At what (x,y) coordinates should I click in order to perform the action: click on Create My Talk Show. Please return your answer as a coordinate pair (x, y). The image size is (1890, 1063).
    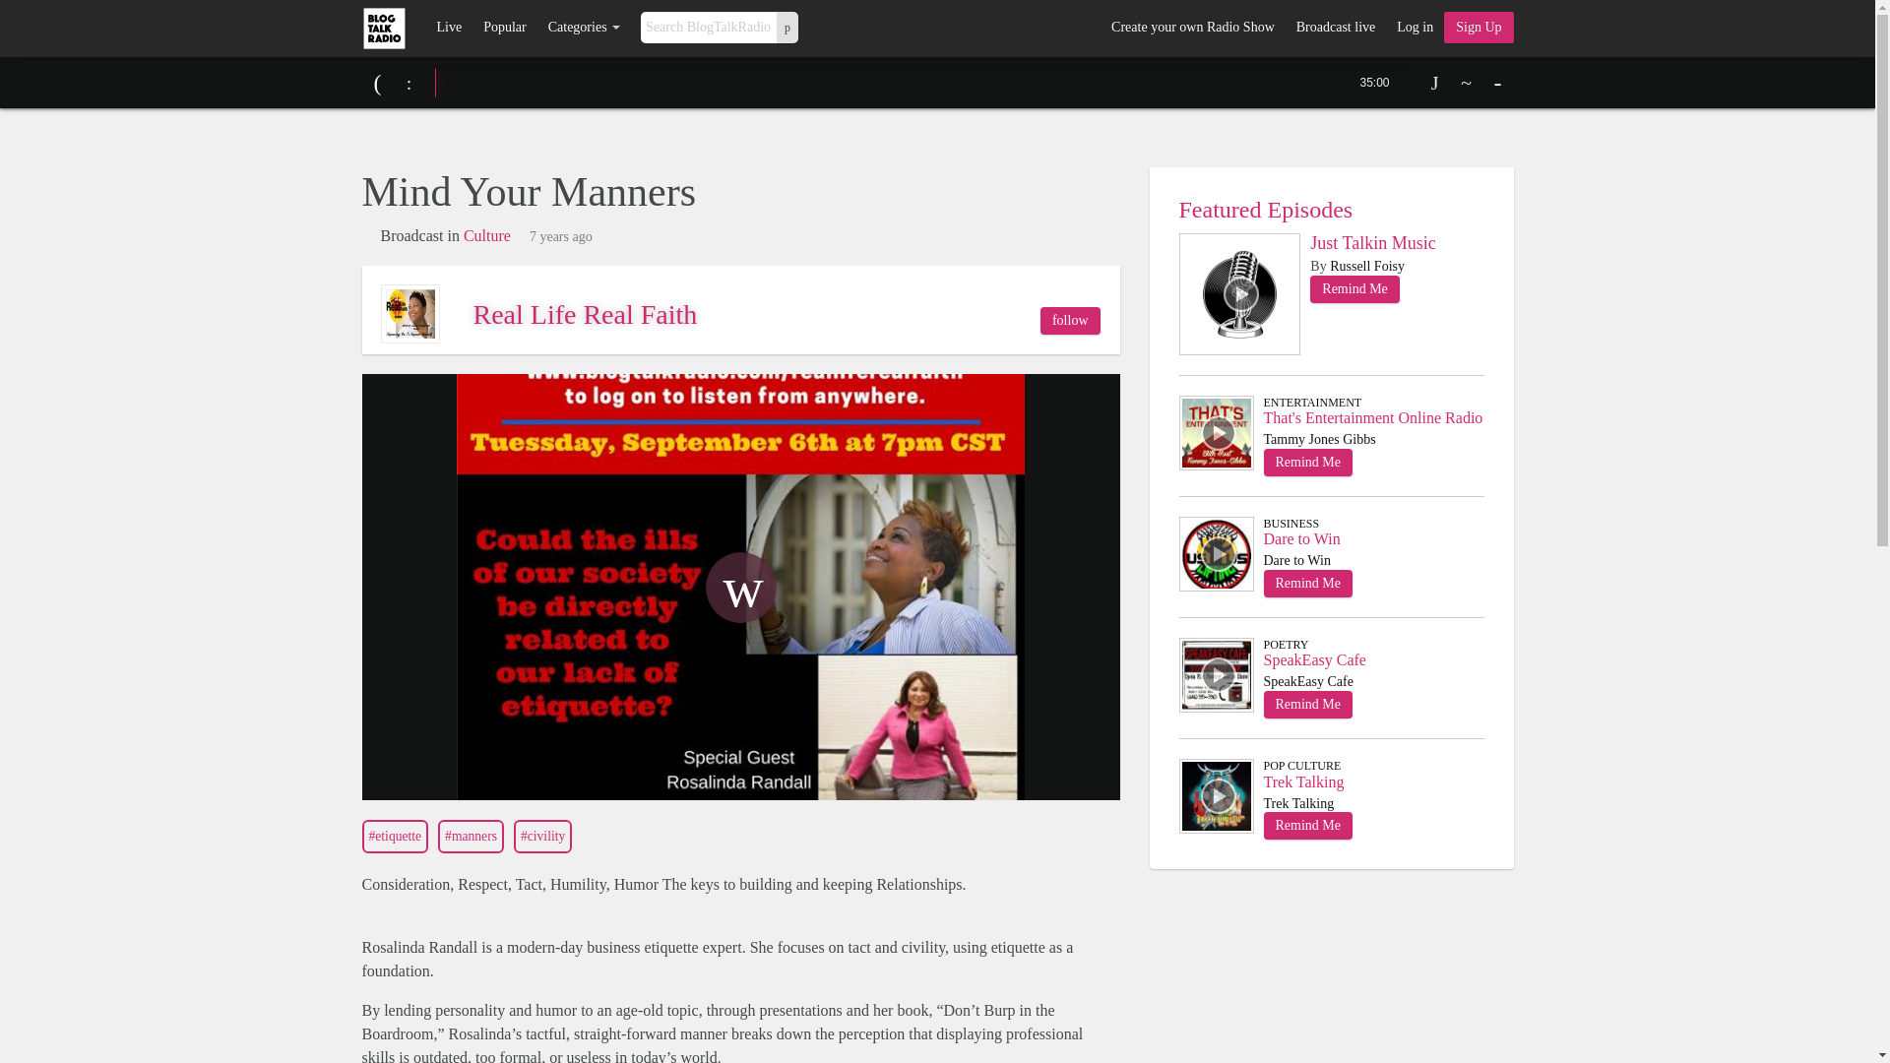
    Looking at the image, I should click on (1479, 28).